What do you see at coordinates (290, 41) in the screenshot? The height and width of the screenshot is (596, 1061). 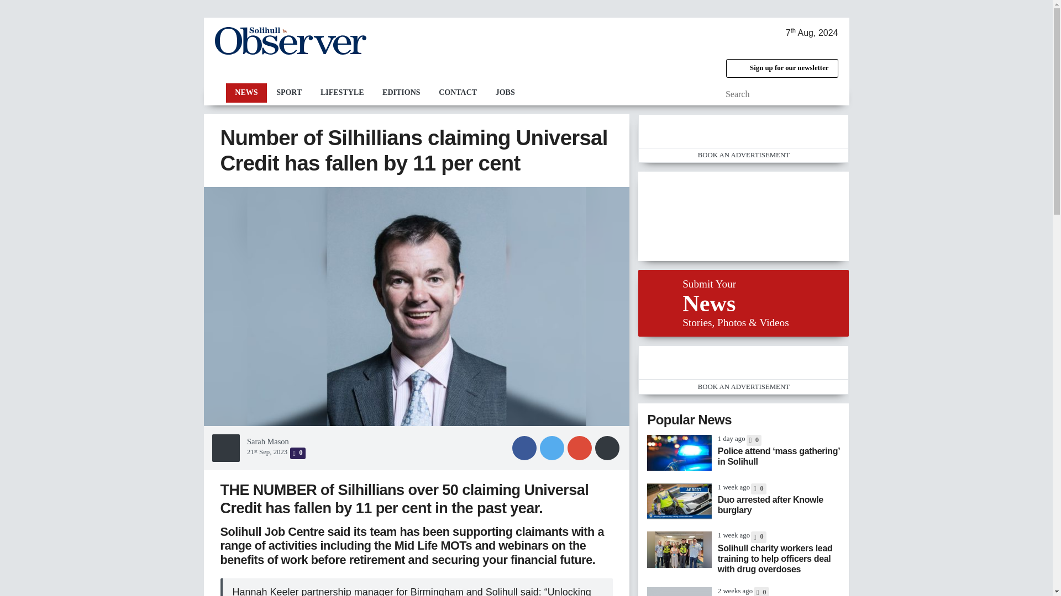 I see `The Solihull Observer` at bounding box center [290, 41].